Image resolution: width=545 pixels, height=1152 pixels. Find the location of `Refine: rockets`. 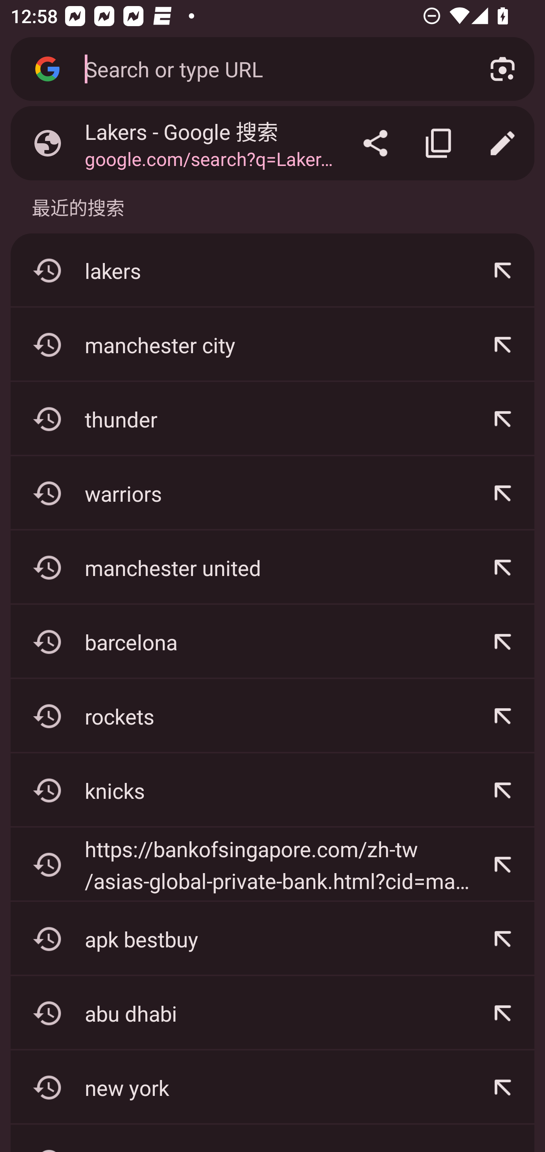

Refine: rockets is located at coordinates (503, 716).